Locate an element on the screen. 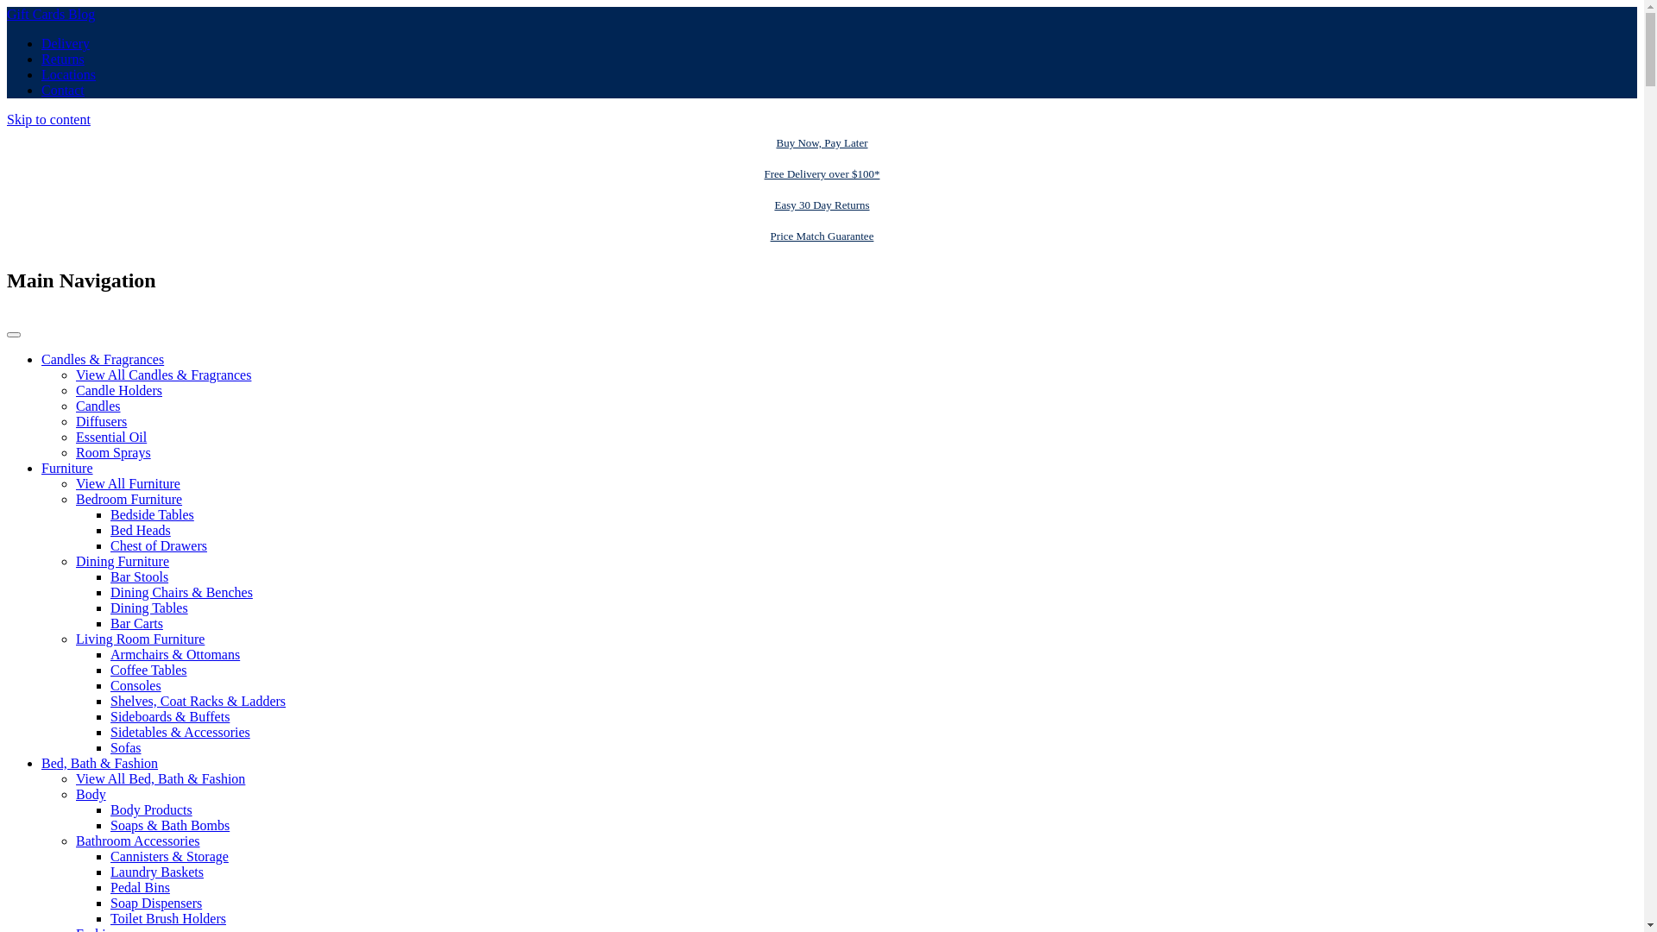  Bathroom Accessories is located at coordinates (138, 841).